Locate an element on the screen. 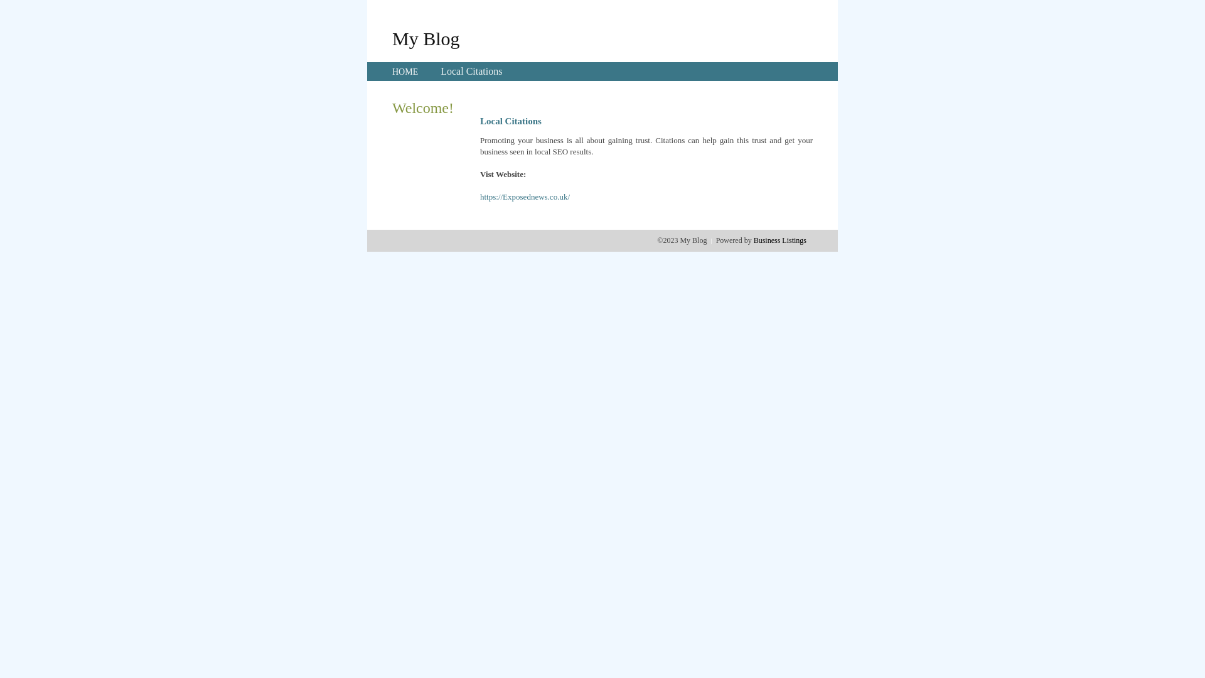  Local Citations is located at coordinates (471, 72).